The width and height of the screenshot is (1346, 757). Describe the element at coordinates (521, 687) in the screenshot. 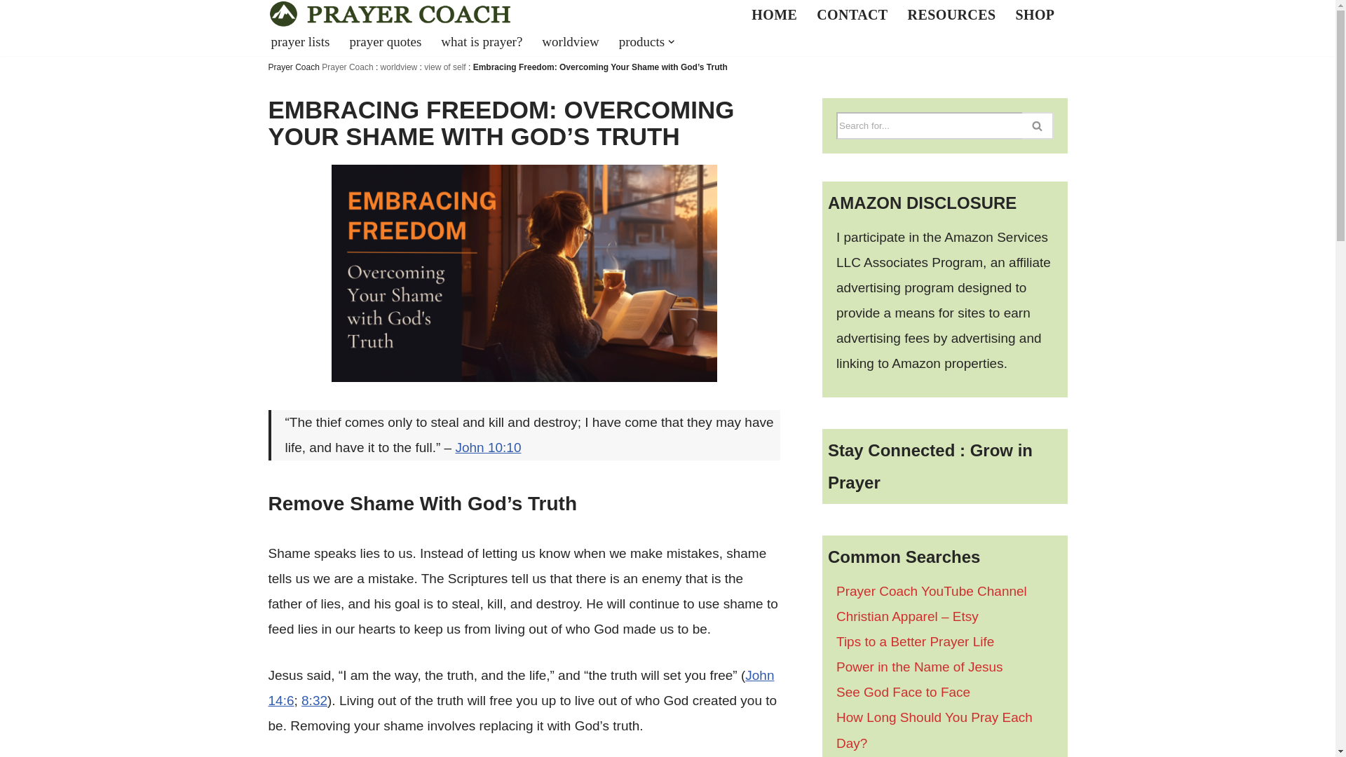

I see `John 14:6` at that location.